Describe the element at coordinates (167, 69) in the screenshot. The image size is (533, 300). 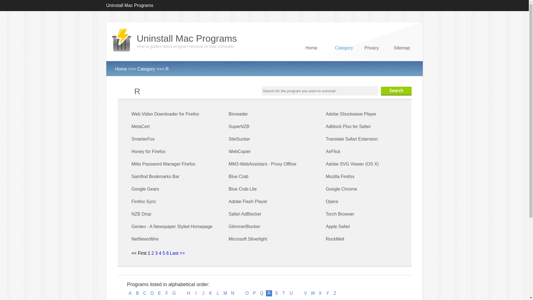
I see `R` at that location.